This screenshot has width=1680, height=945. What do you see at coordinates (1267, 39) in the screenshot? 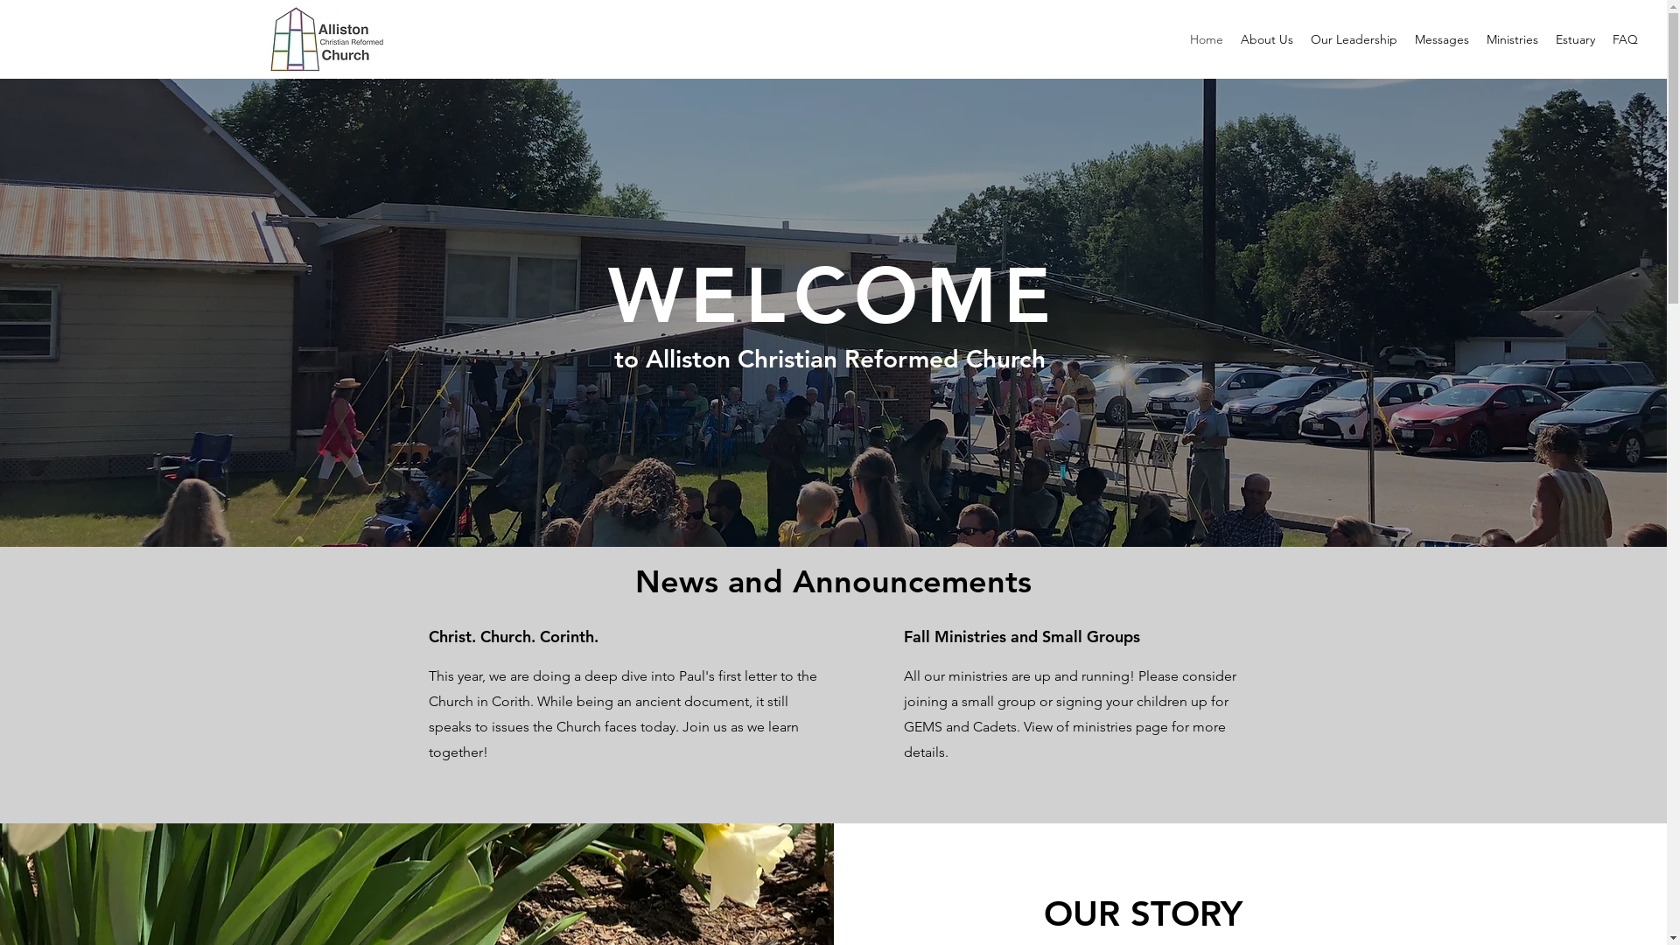
I see `About Us` at bounding box center [1267, 39].